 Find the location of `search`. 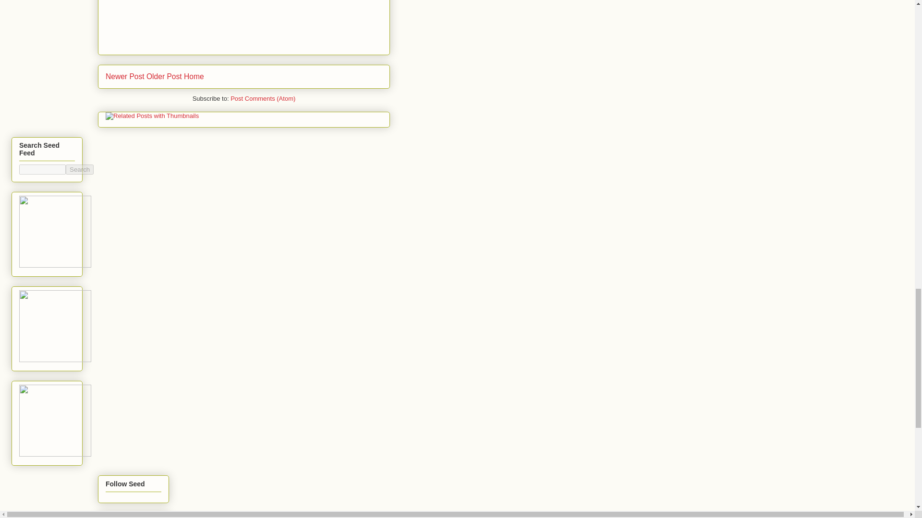

search is located at coordinates (42, 169).